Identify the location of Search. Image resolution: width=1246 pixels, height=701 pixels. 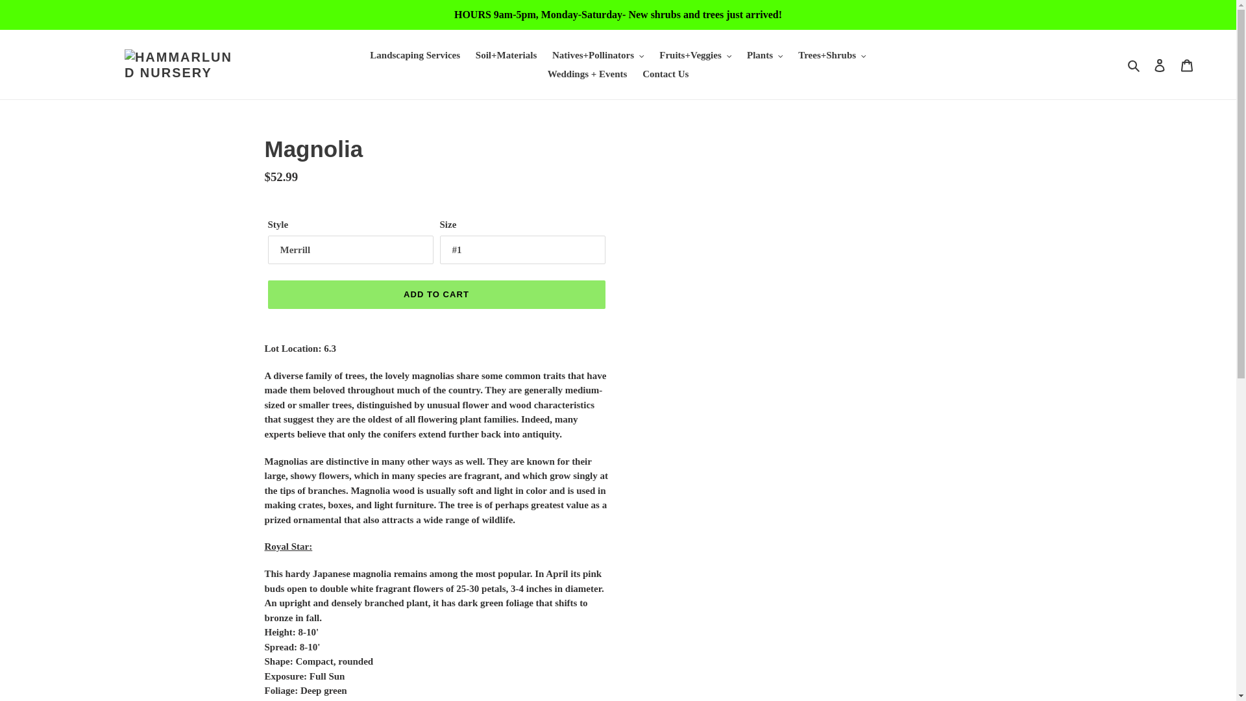
(1134, 65).